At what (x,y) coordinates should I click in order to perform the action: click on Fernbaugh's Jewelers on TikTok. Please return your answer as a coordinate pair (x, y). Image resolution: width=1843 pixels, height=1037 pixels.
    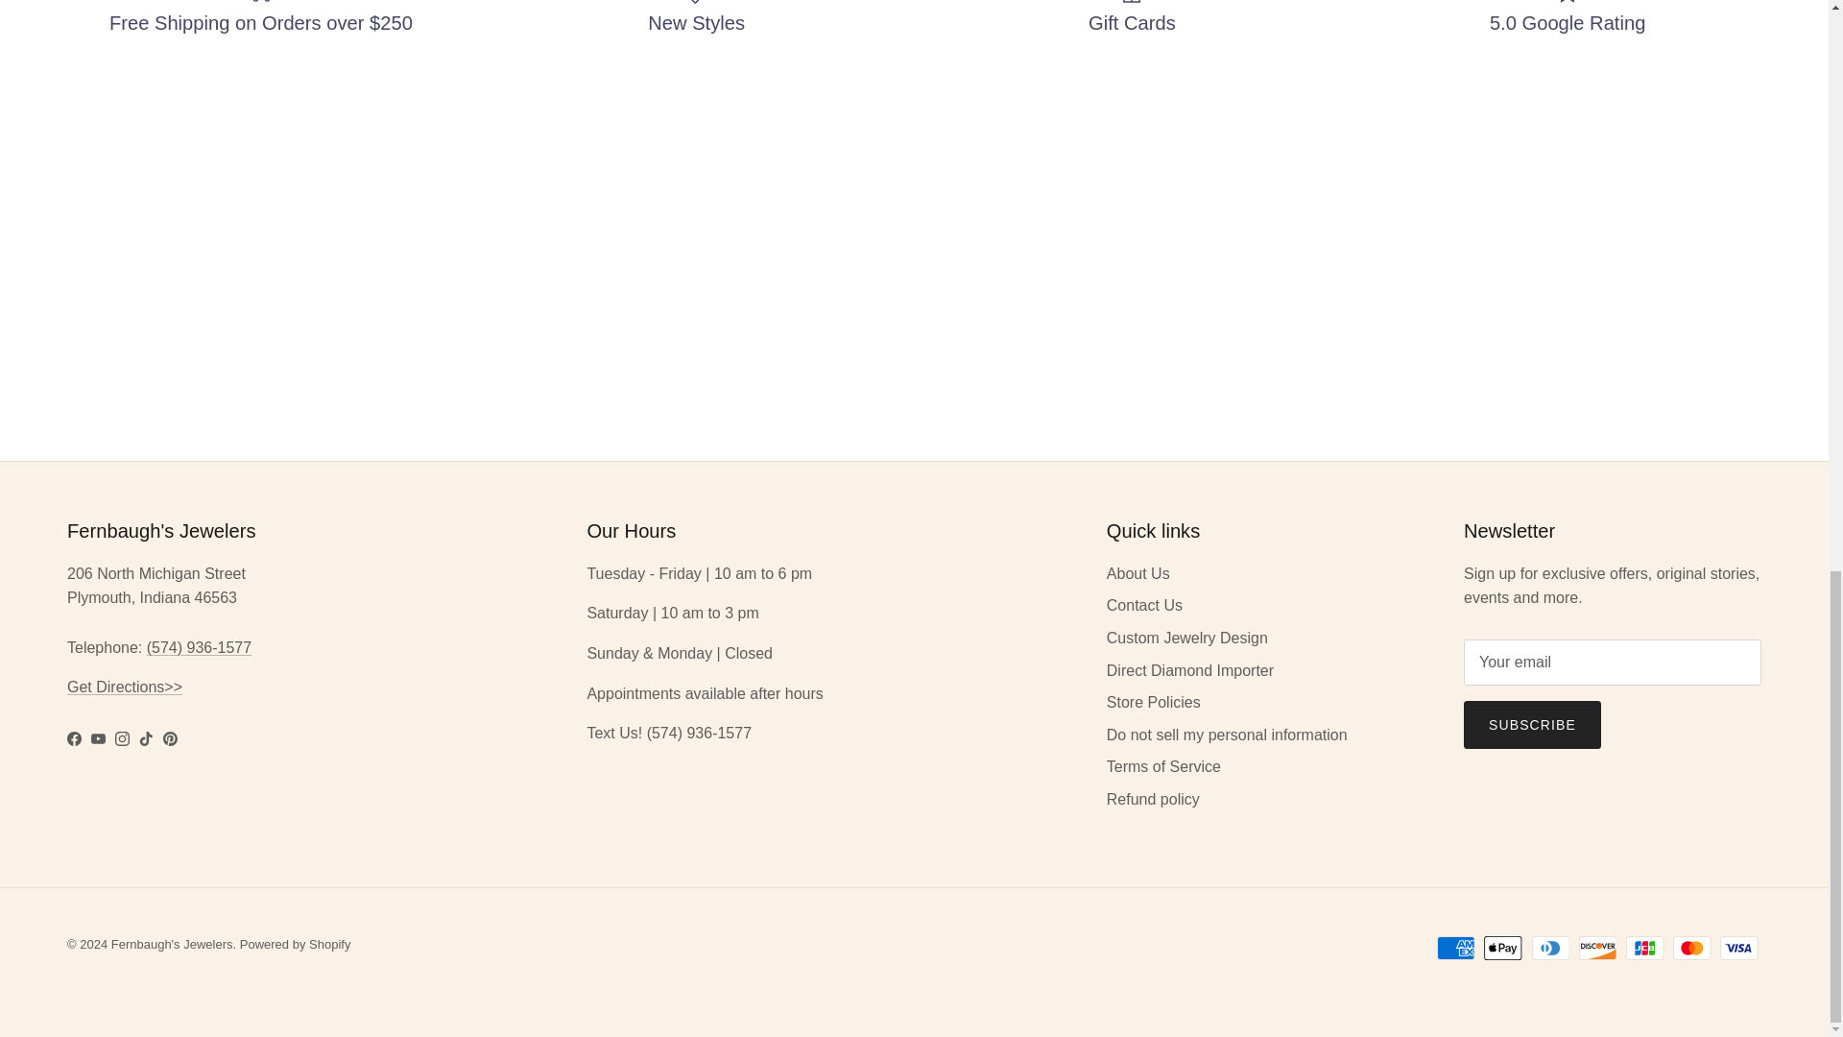
    Looking at the image, I should click on (146, 738).